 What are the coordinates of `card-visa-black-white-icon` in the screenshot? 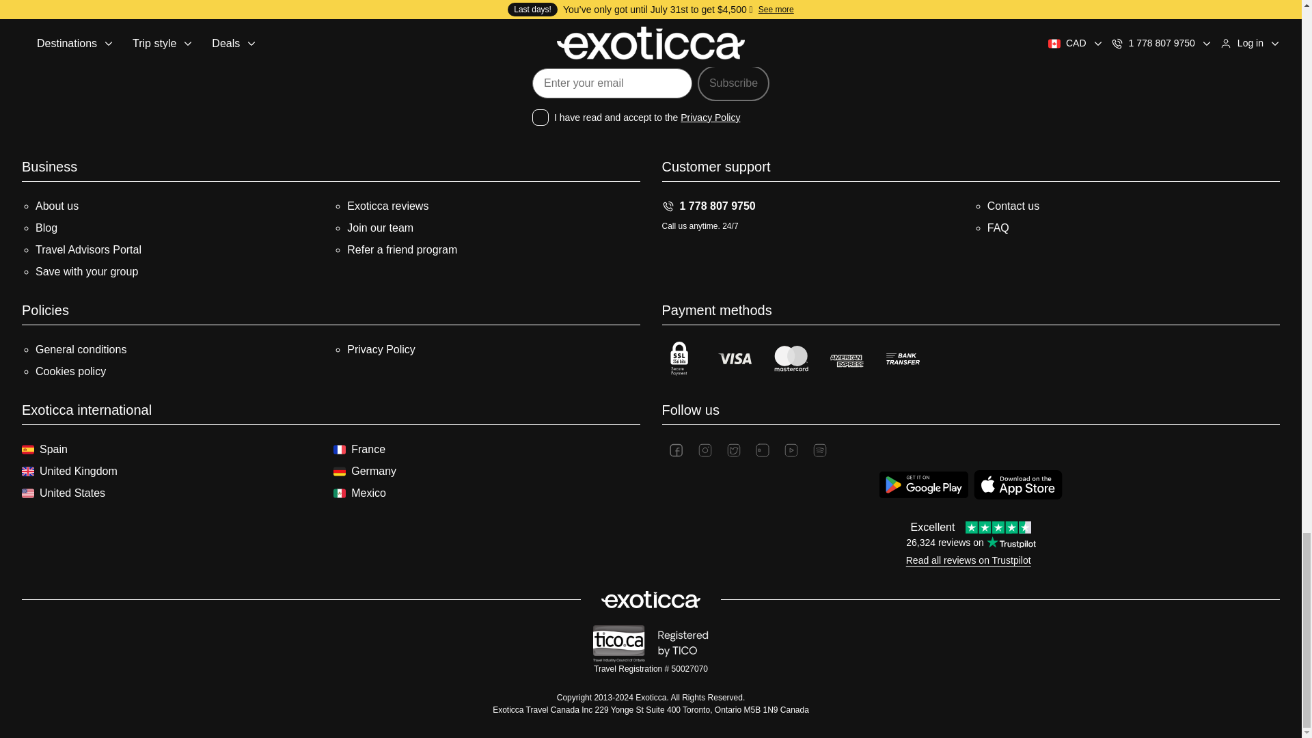 It's located at (735, 358).